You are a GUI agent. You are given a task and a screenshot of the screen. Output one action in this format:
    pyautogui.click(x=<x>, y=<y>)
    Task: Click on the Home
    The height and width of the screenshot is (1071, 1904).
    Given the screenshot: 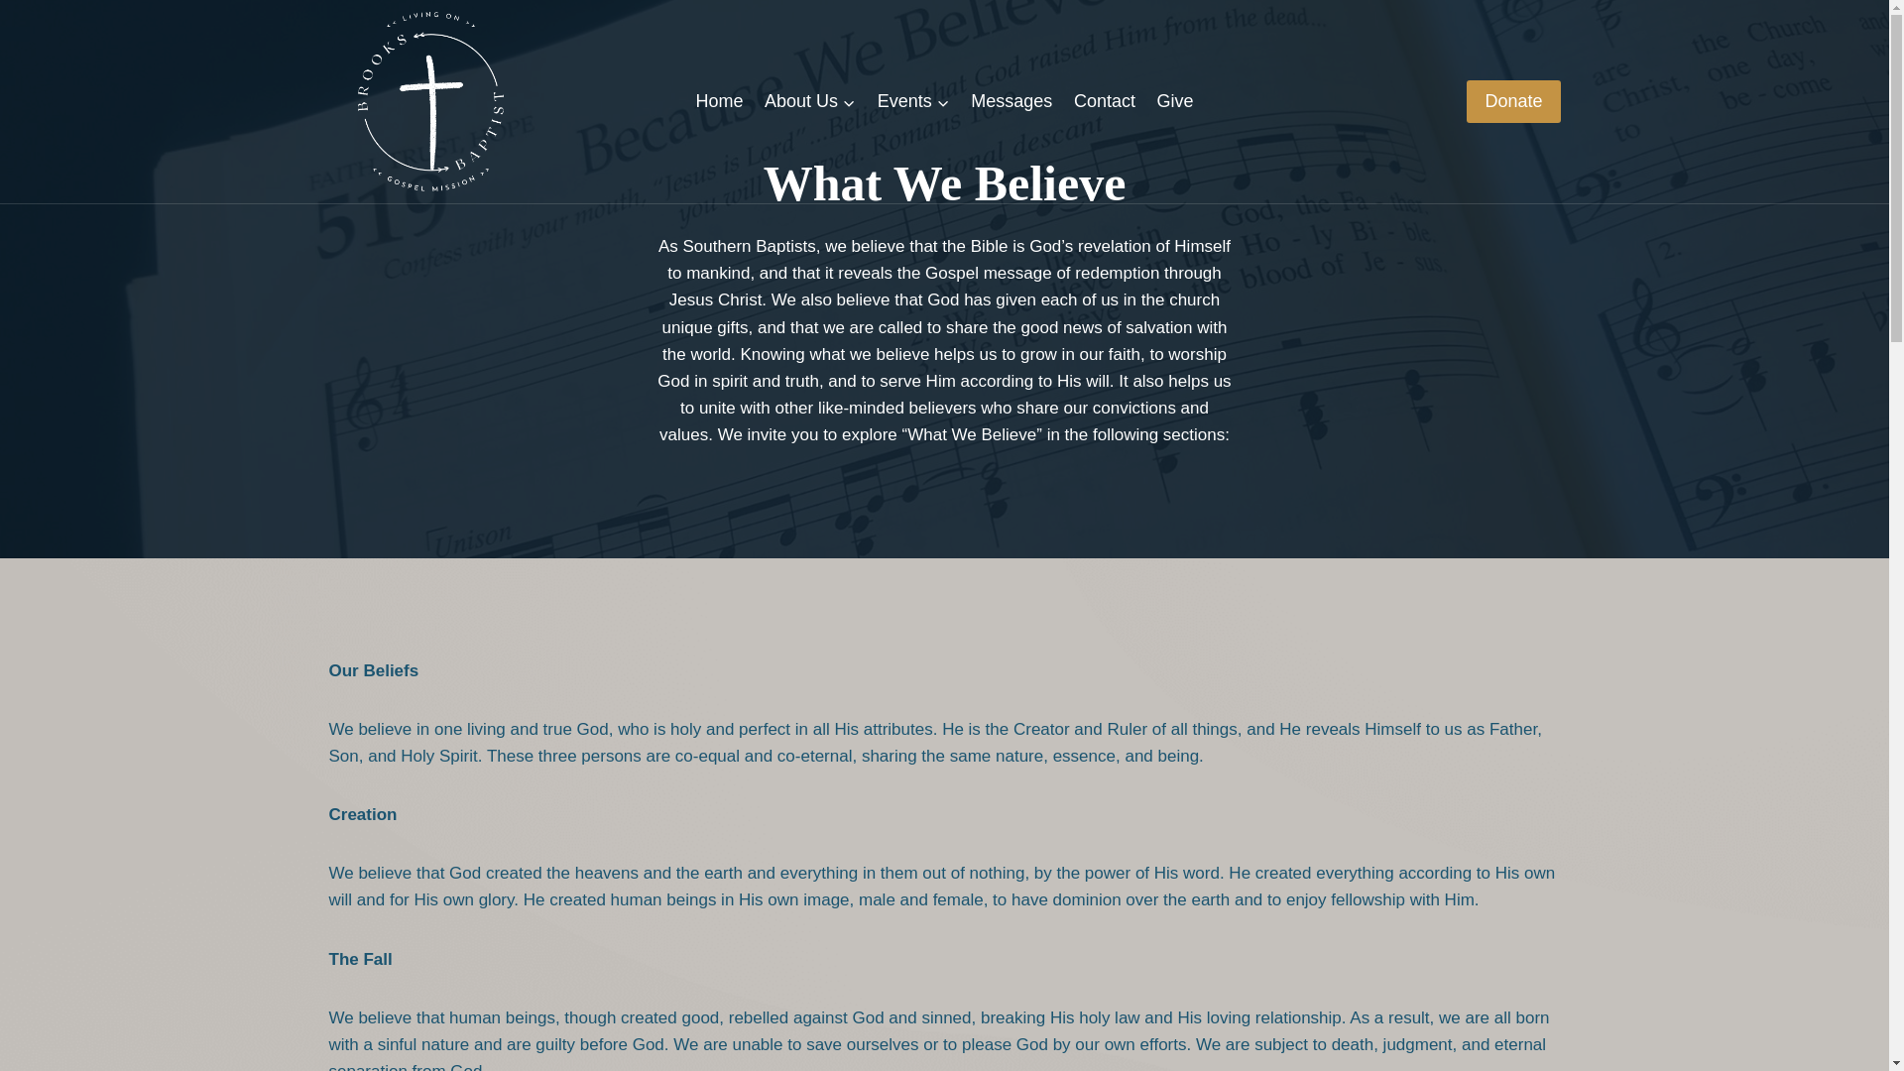 What is the action you would take?
    pyautogui.click(x=720, y=101)
    